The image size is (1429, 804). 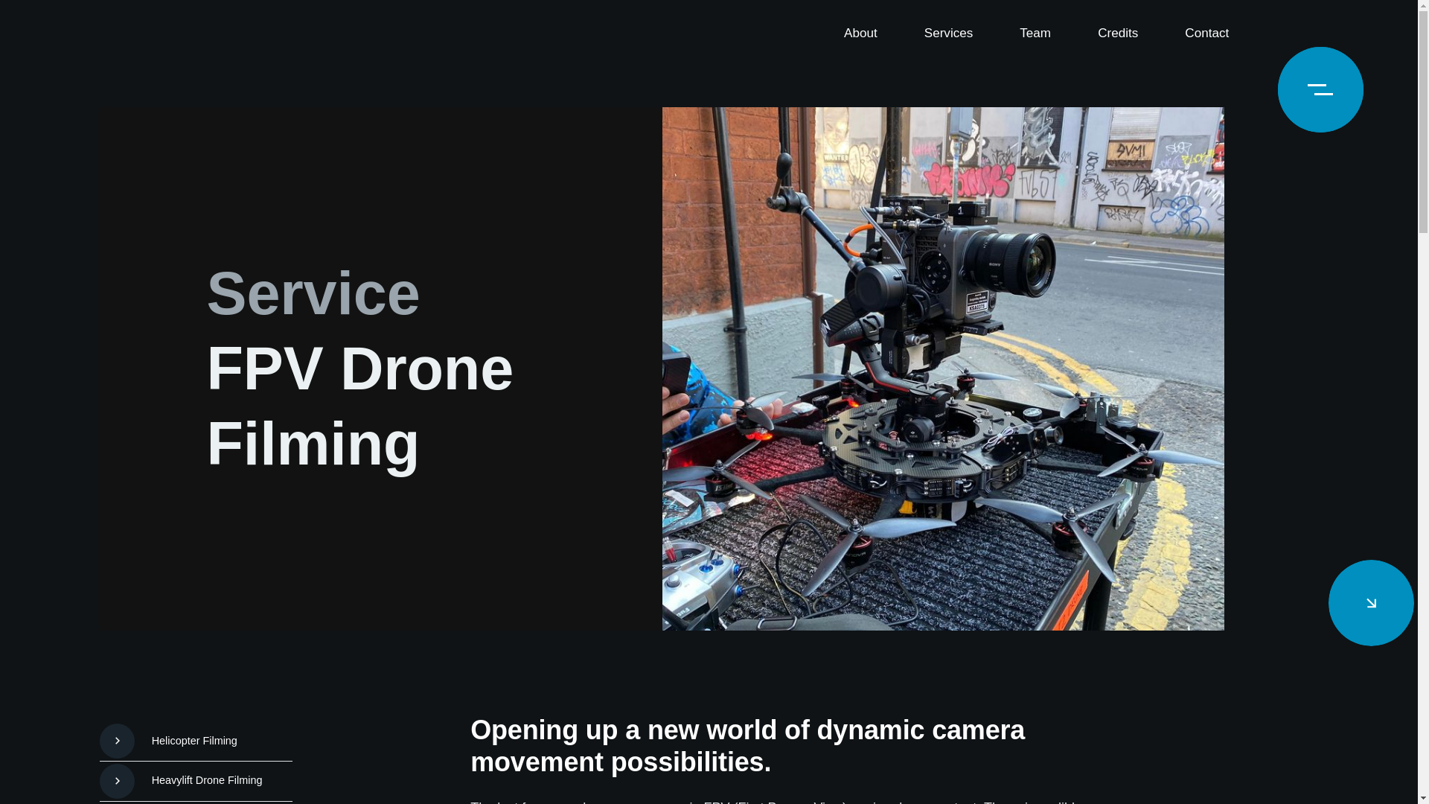 What do you see at coordinates (1118, 33) in the screenshot?
I see `Credits` at bounding box center [1118, 33].